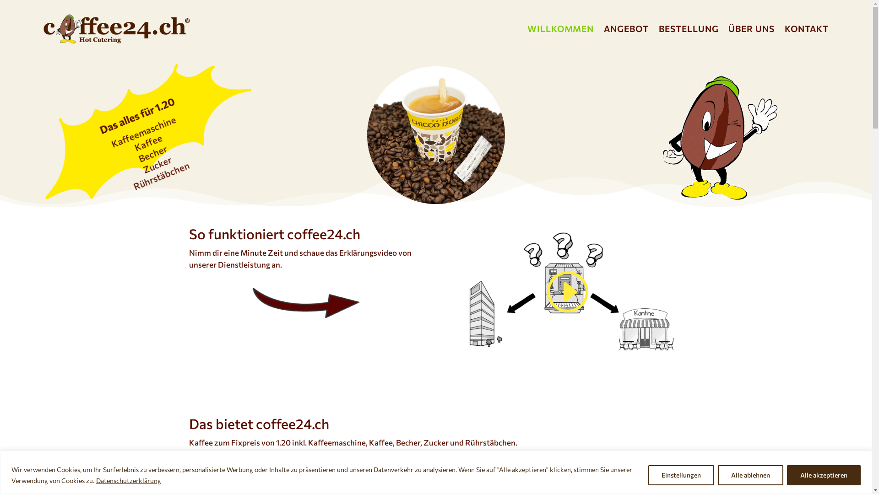 The width and height of the screenshot is (879, 494). I want to click on Einstellungen, so click(681, 475).